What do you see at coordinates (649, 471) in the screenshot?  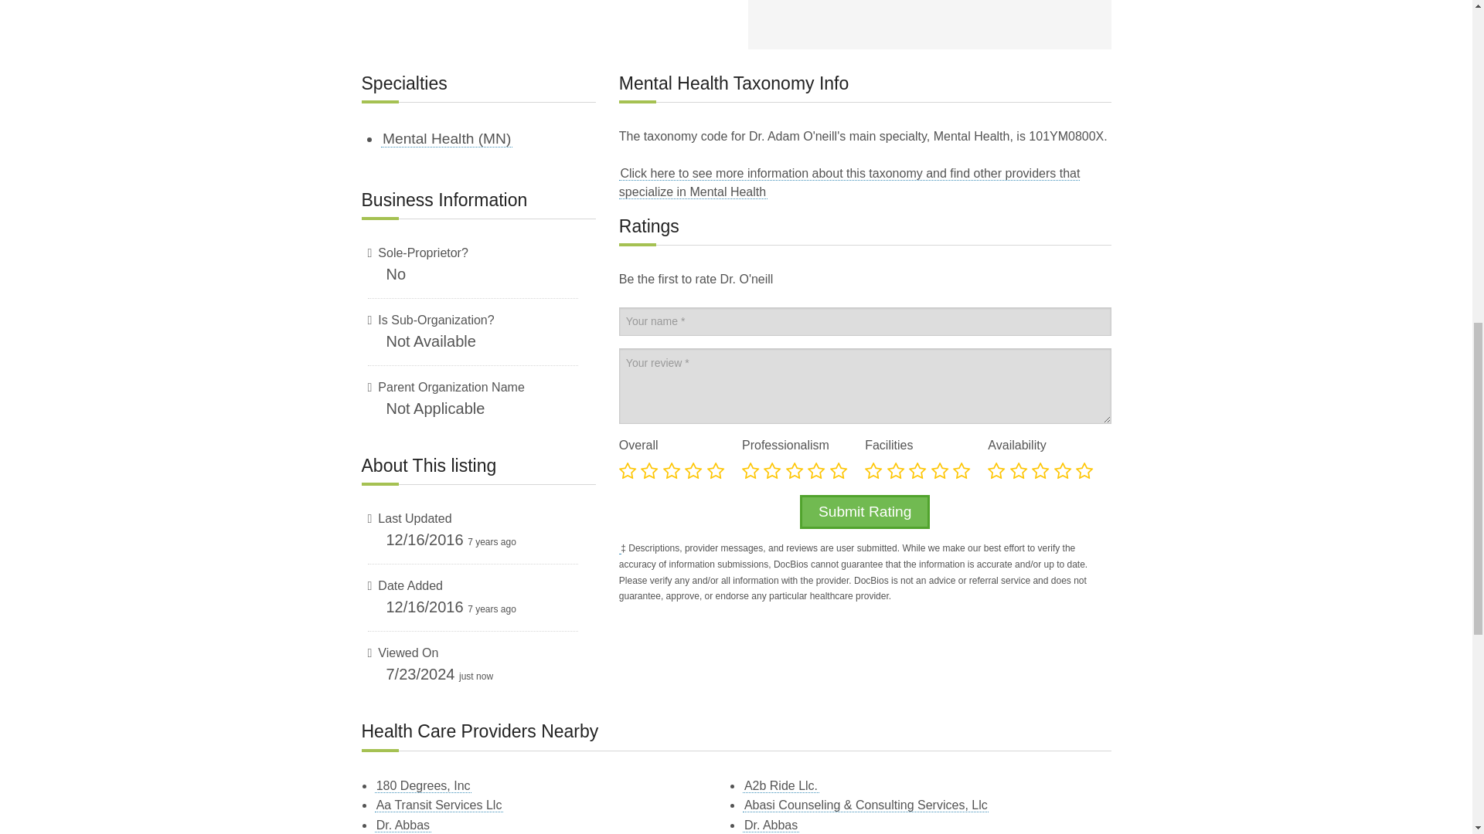 I see `below average` at bounding box center [649, 471].